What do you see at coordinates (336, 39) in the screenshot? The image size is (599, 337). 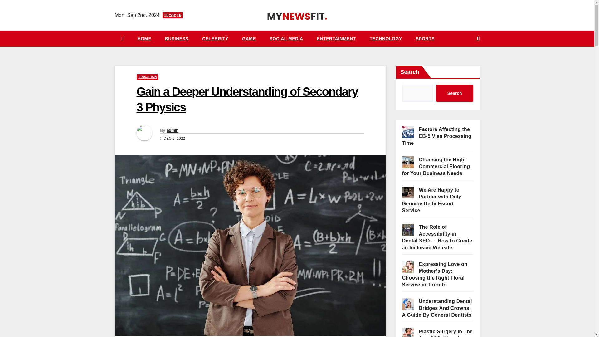 I see `ENTERTAINMENT` at bounding box center [336, 39].